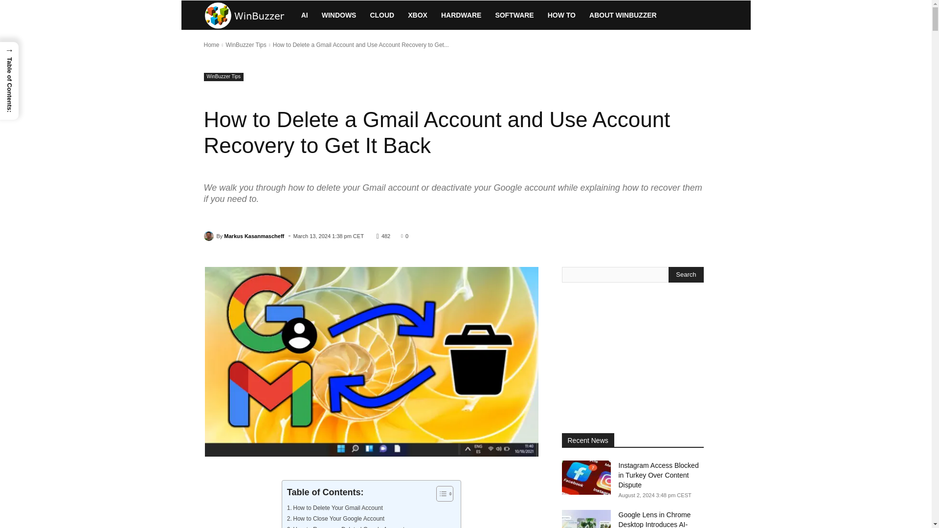 The height and width of the screenshot is (528, 939). What do you see at coordinates (335, 518) in the screenshot?
I see `How to Close Your Google Account` at bounding box center [335, 518].